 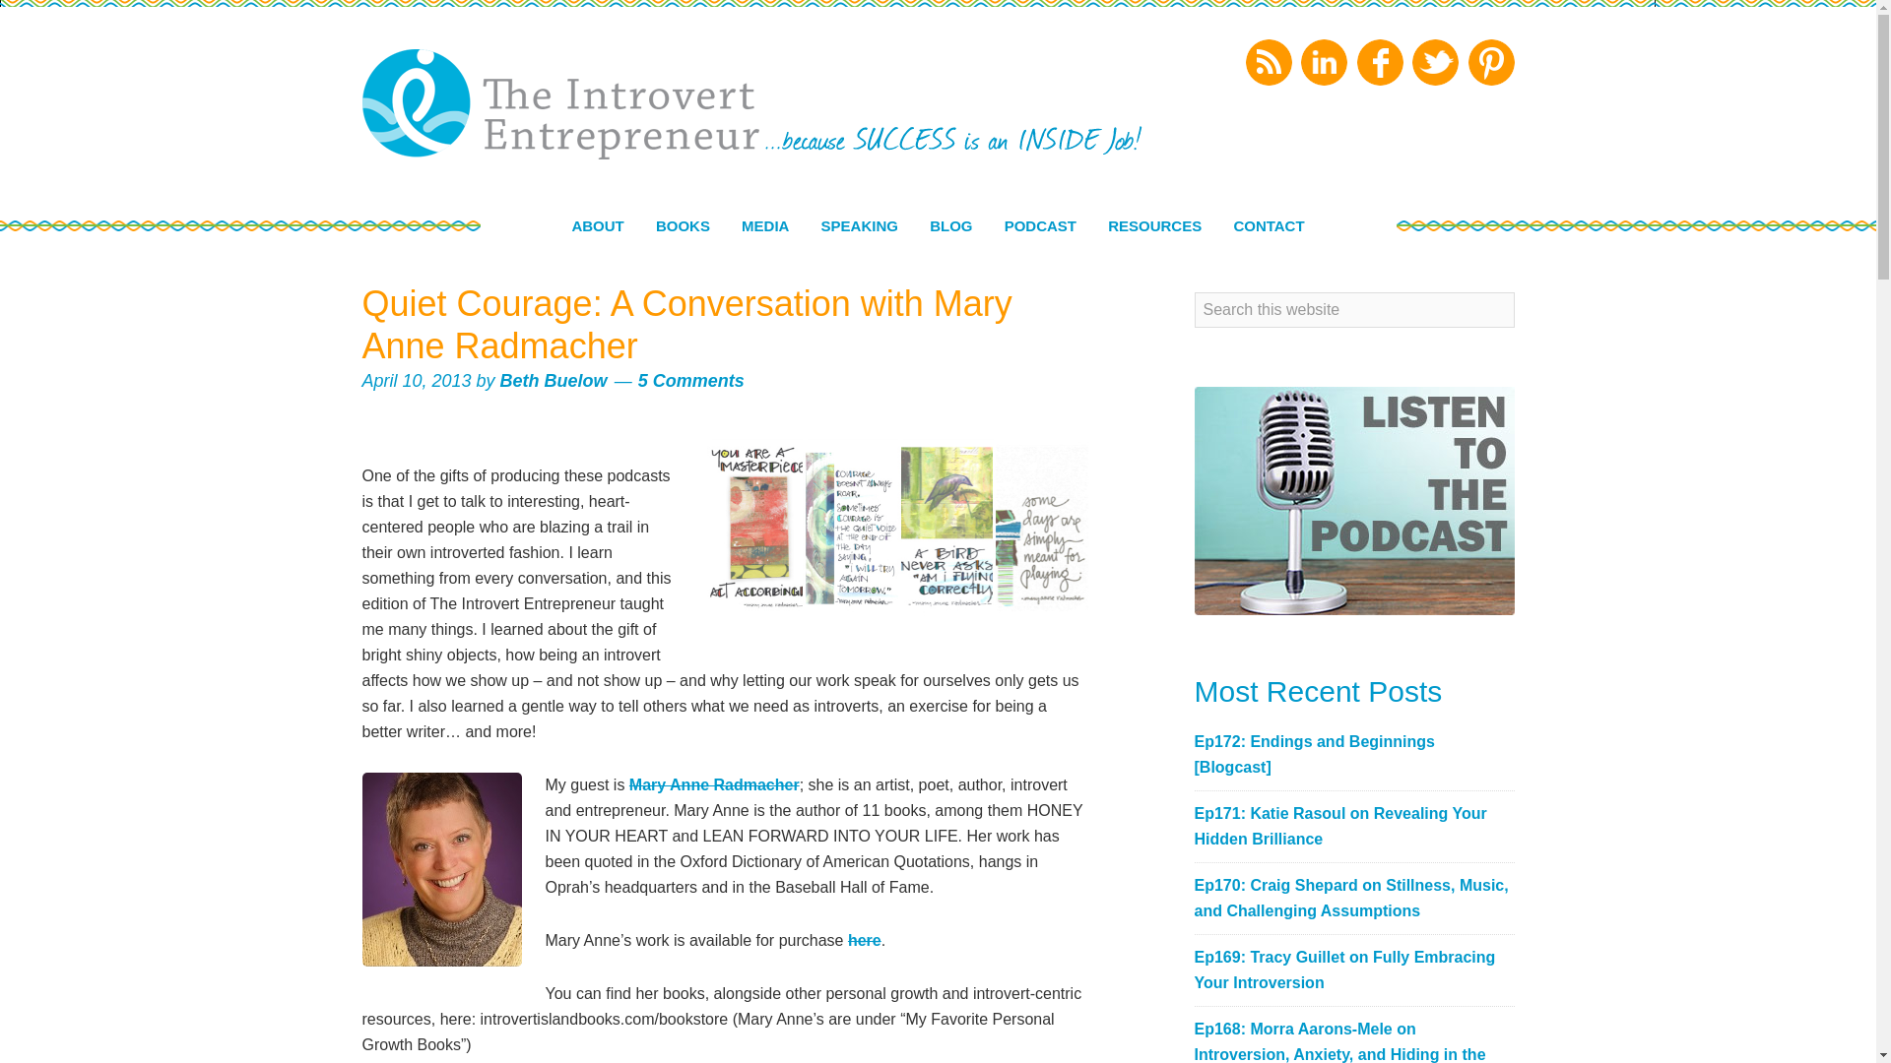 I want to click on MEDIA, so click(x=764, y=225).